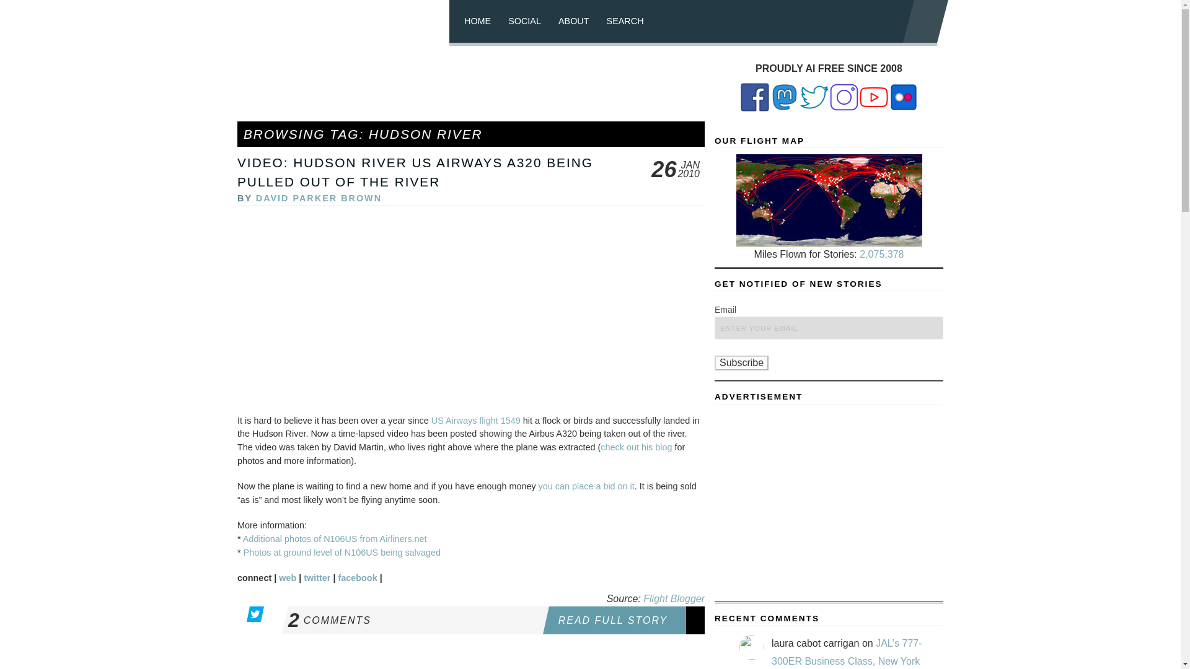  What do you see at coordinates (674, 598) in the screenshot?
I see `Flight Blogger` at bounding box center [674, 598].